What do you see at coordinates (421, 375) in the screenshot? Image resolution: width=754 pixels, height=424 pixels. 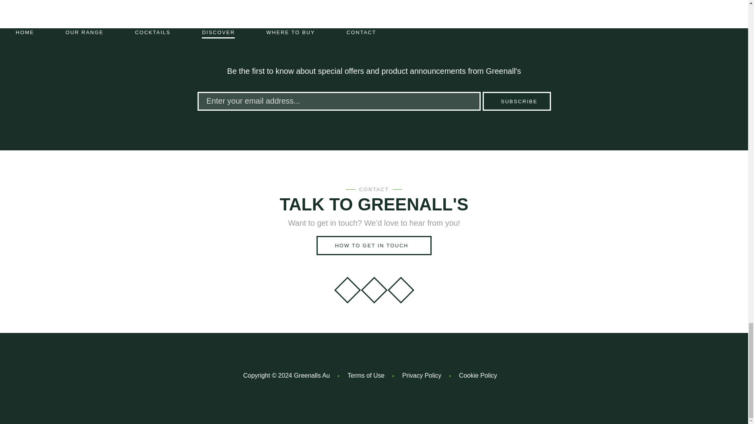 I see `Privacy Policy` at bounding box center [421, 375].